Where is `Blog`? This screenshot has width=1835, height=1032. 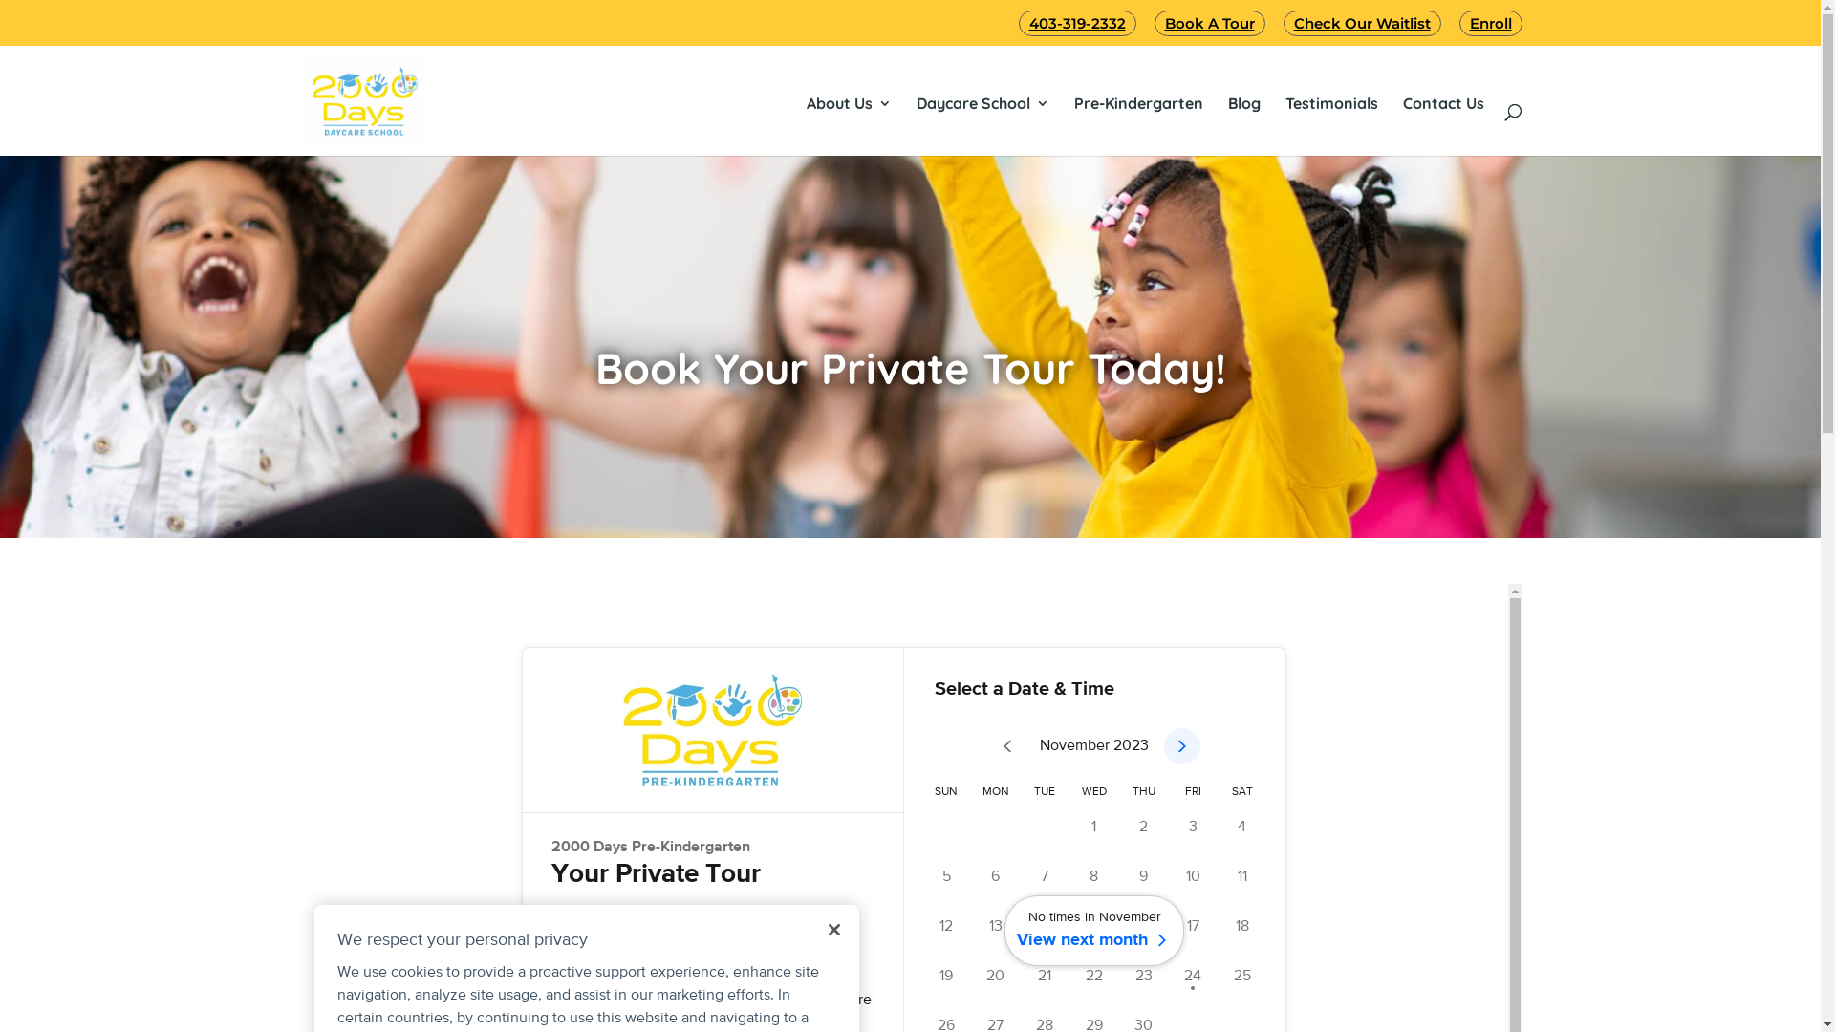
Blog is located at coordinates (1243, 103).